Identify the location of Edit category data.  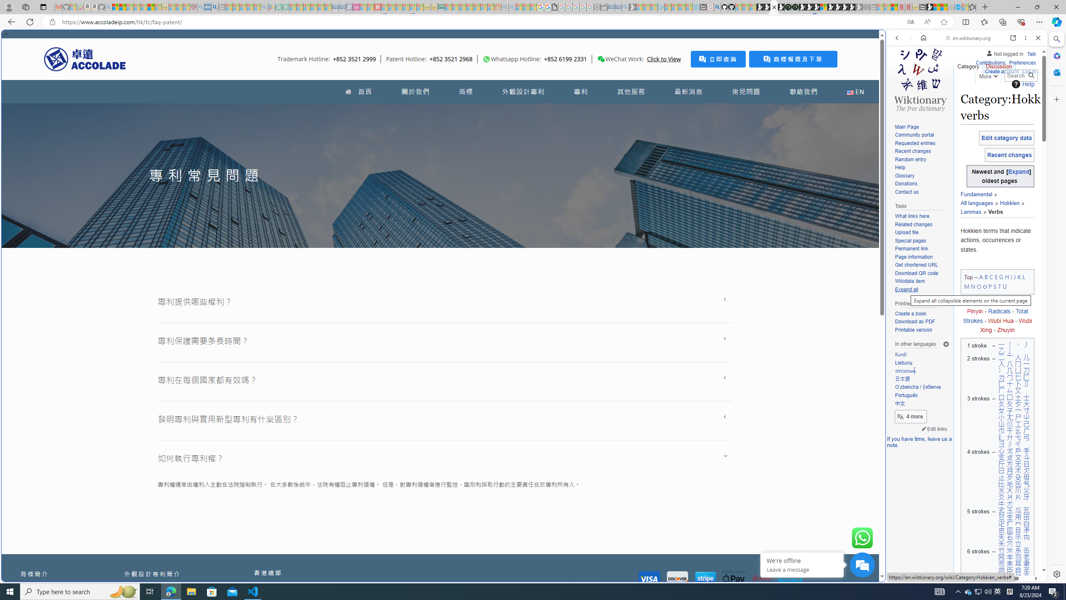
(1006, 137).